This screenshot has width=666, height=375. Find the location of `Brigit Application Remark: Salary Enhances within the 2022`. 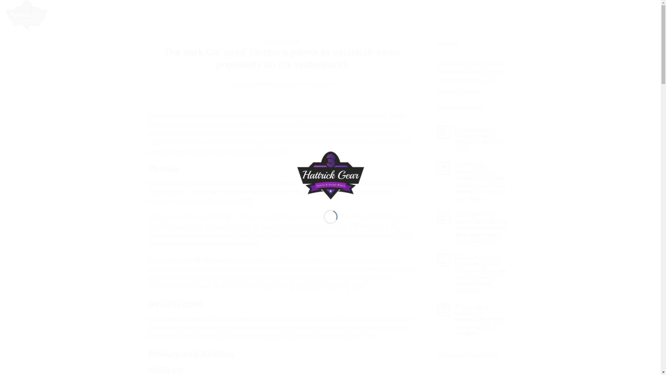

Brigit Application Remark: Salary Enhances within the 2022 is located at coordinates (484, 139).